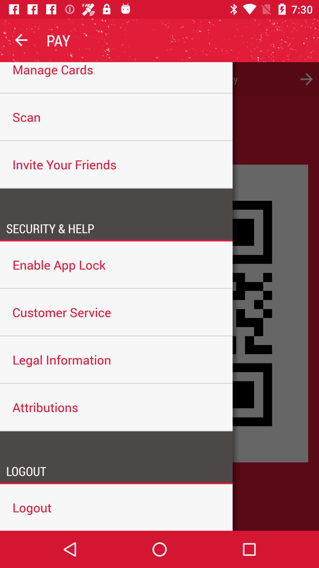 The image size is (319, 568). I want to click on tap the legal information, so click(116, 360).